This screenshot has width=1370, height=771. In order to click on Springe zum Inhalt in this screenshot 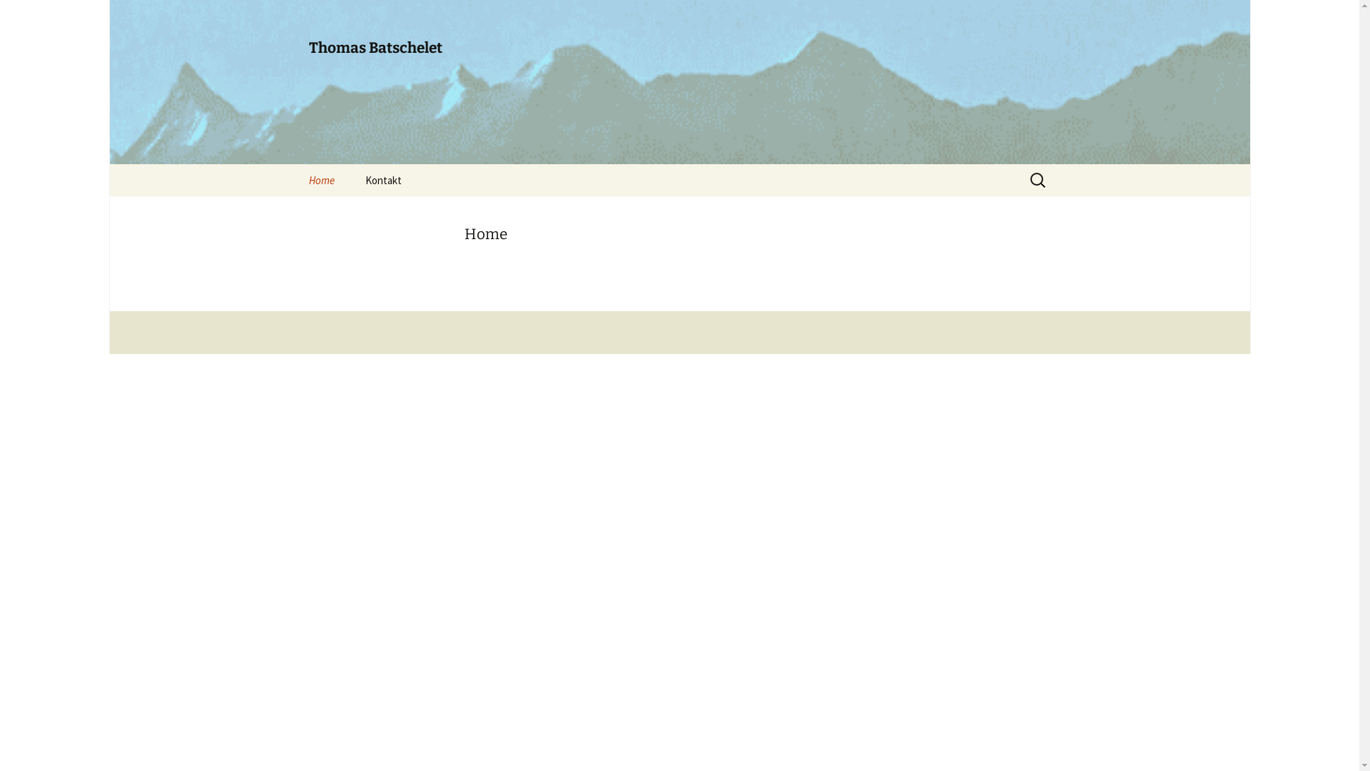, I will do `click(294, 164)`.